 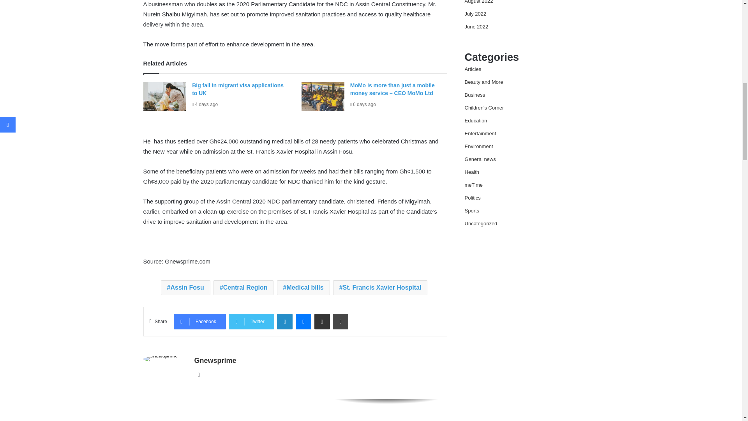 I want to click on Share via Email, so click(x=322, y=321).